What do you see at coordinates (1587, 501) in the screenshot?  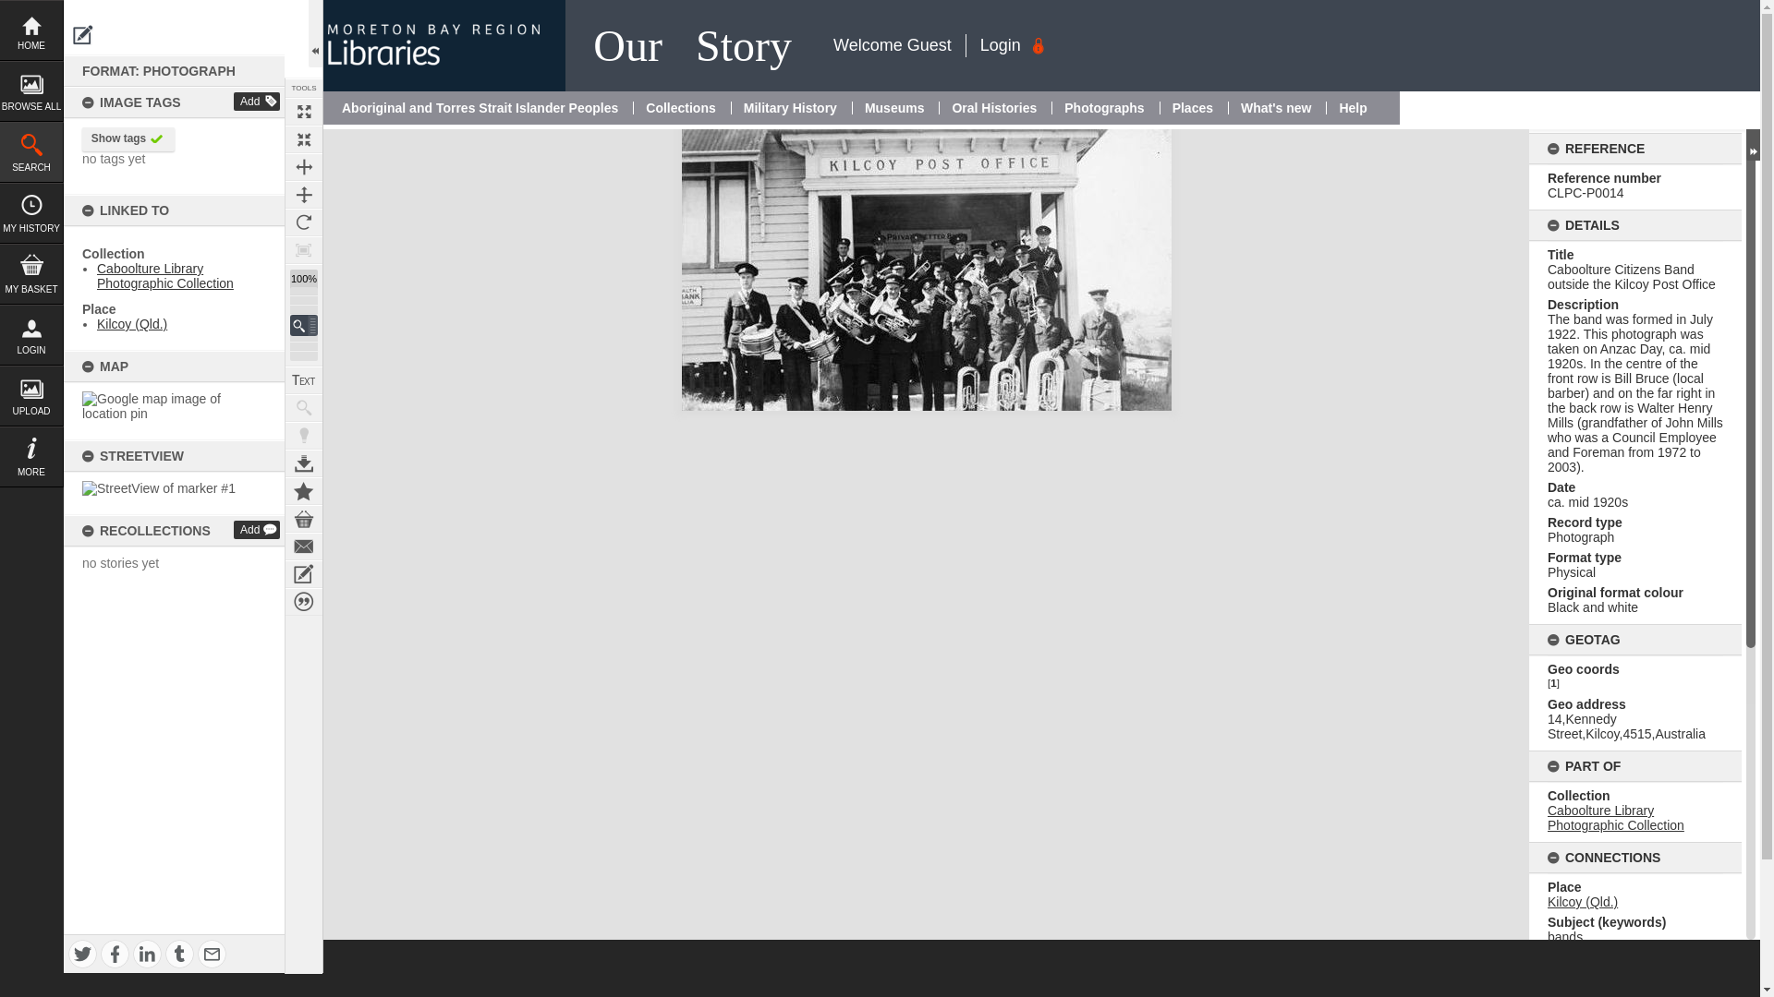 I see `Between 1st January 1924 and 31st December 1926` at bounding box center [1587, 501].